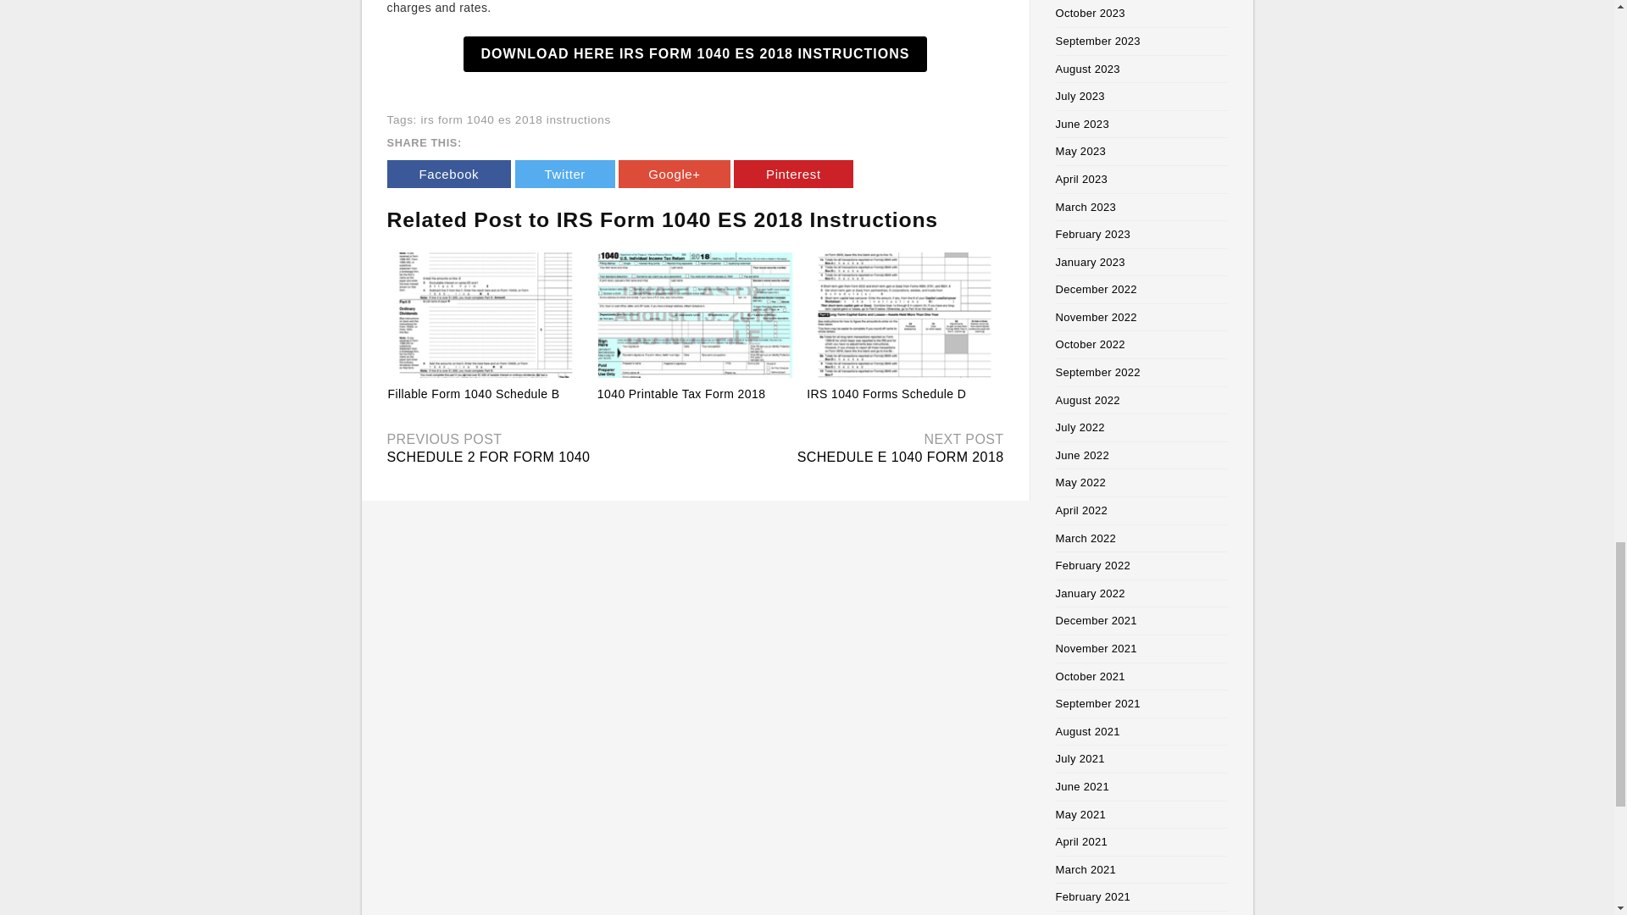  What do you see at coordinates (488, 457) in the screenshot?
I see `SCHEDULE 2 FOR FORM 1040` at bounding box center [488, 457].